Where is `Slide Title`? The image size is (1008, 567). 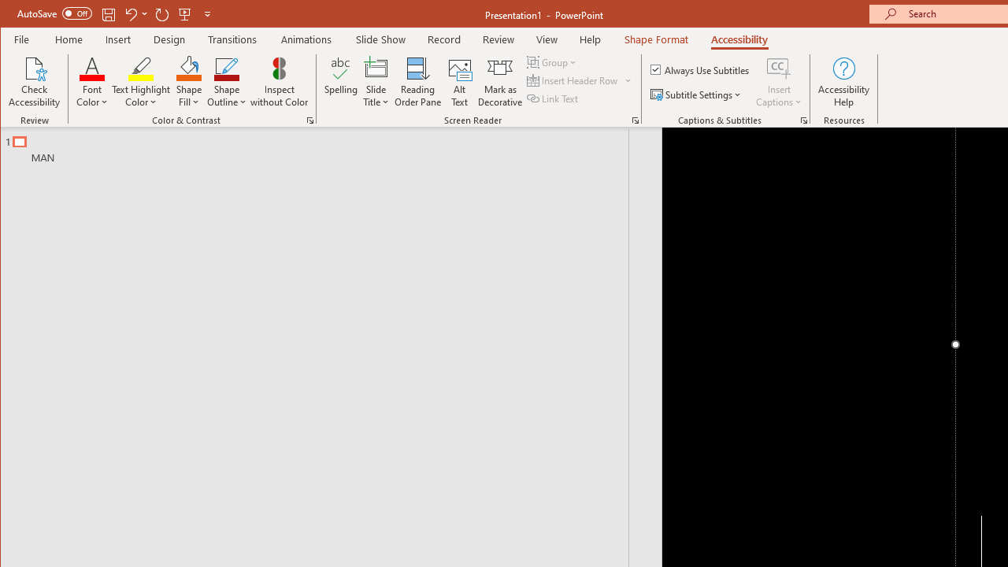
Slide Title is located at coordinates (376, 68).